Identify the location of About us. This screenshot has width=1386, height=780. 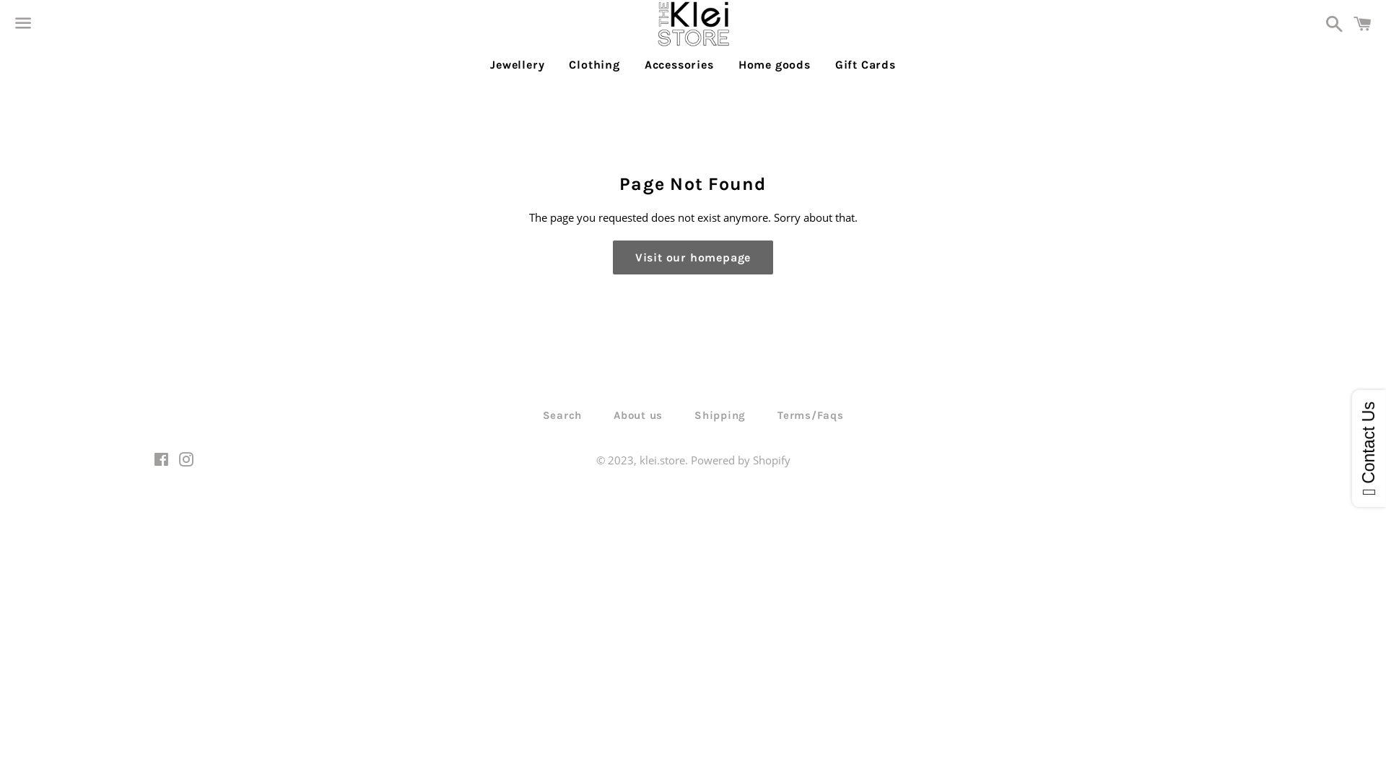
(638, 416).